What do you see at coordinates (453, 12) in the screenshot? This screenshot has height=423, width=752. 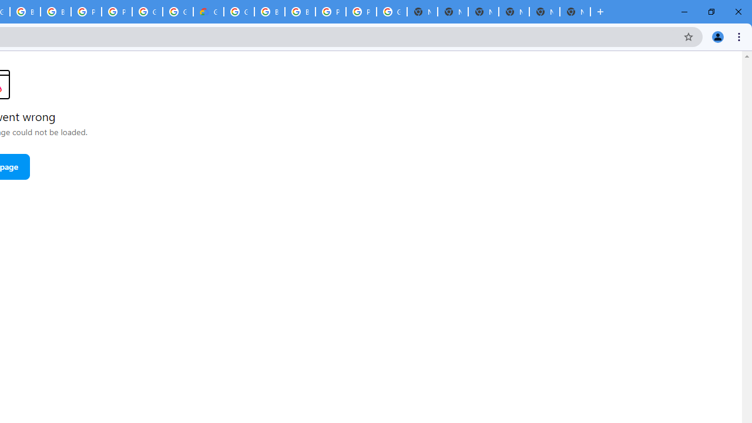 I see `New Tab` at bounding box center [453, 12].